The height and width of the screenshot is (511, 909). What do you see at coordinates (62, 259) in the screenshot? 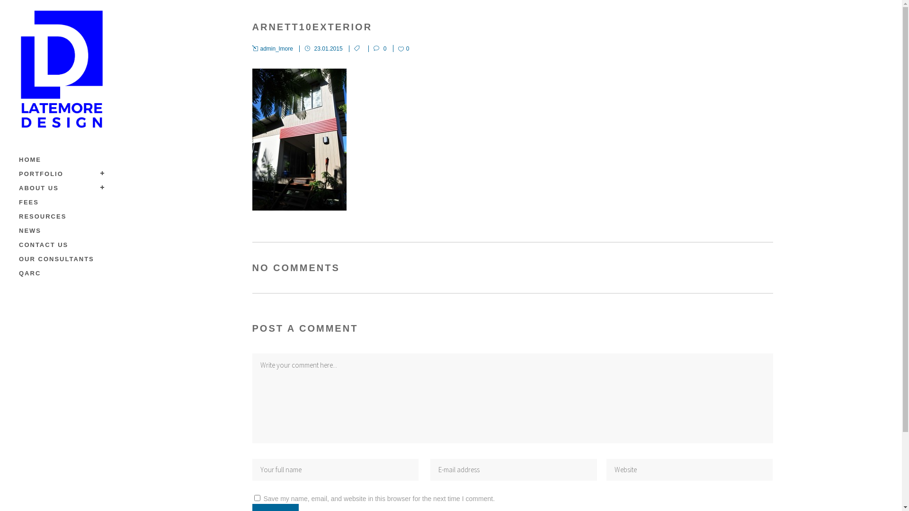
I see `OUR CONSULTANTS` at bounding box center [62, 259].